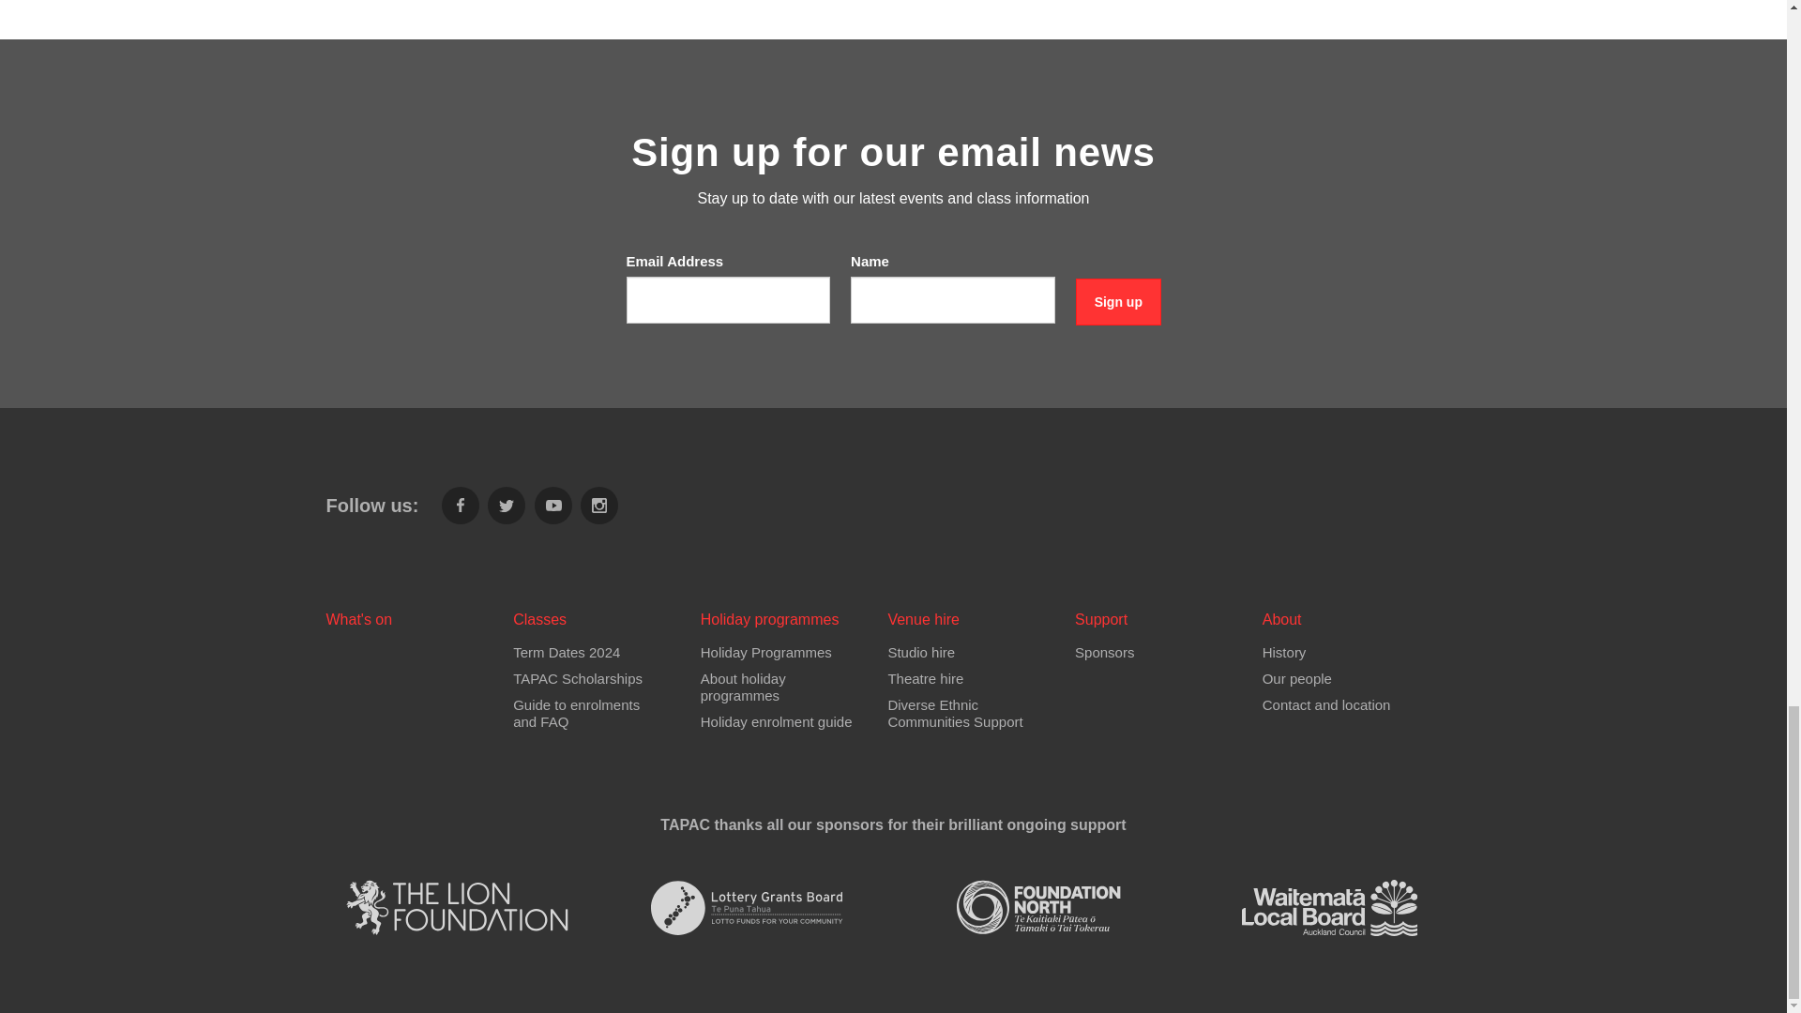 The width and height of the screenshot is (1801, 1013). I want to click on Learn with us on YouTube, so click(553, 506).